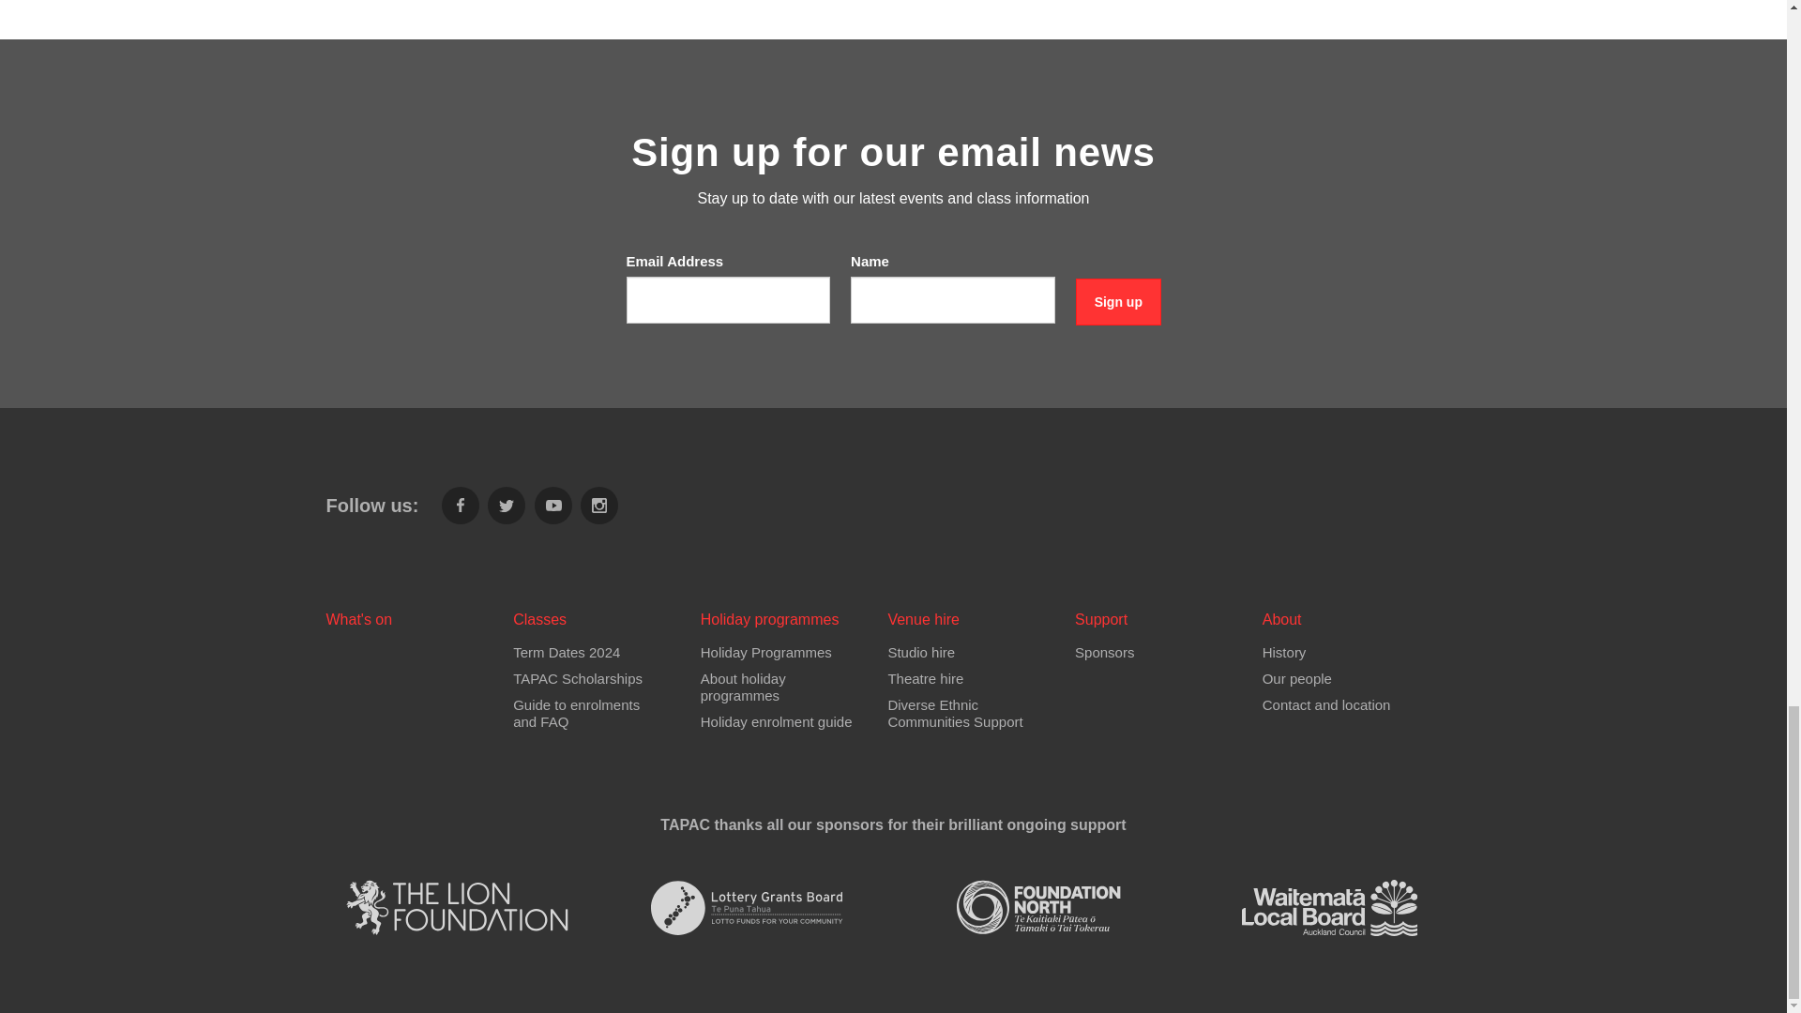 The width and height of the screenshot is (1801, 1013). I want to click on Learn with us on YouTube, so click(553, 506).